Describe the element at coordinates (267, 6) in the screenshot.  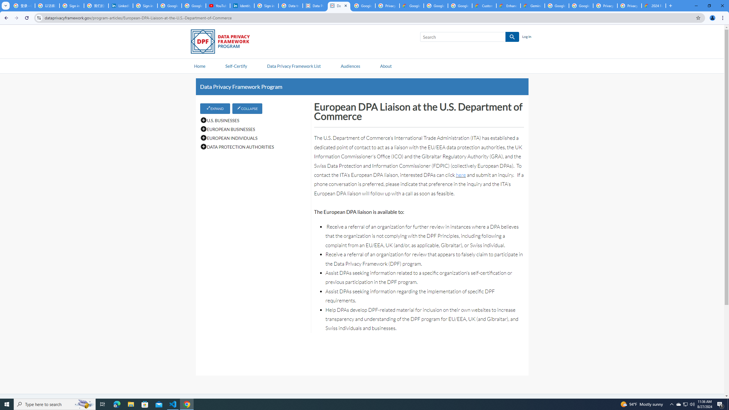
I see `Sign in - Google Accounts` at that location.